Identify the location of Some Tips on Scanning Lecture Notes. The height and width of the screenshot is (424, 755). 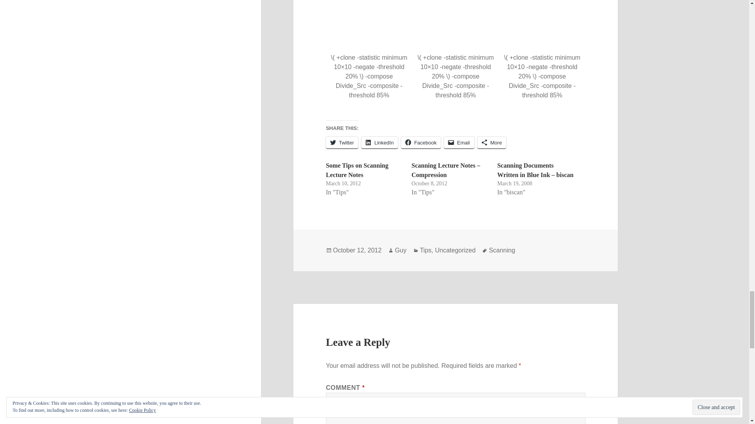
(357, 170).